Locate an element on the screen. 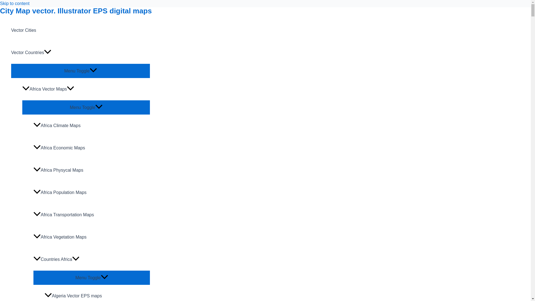 The width and height of the screenshot is (535, 301). Africa Transportation Maps is located at coordinates (91, 215).